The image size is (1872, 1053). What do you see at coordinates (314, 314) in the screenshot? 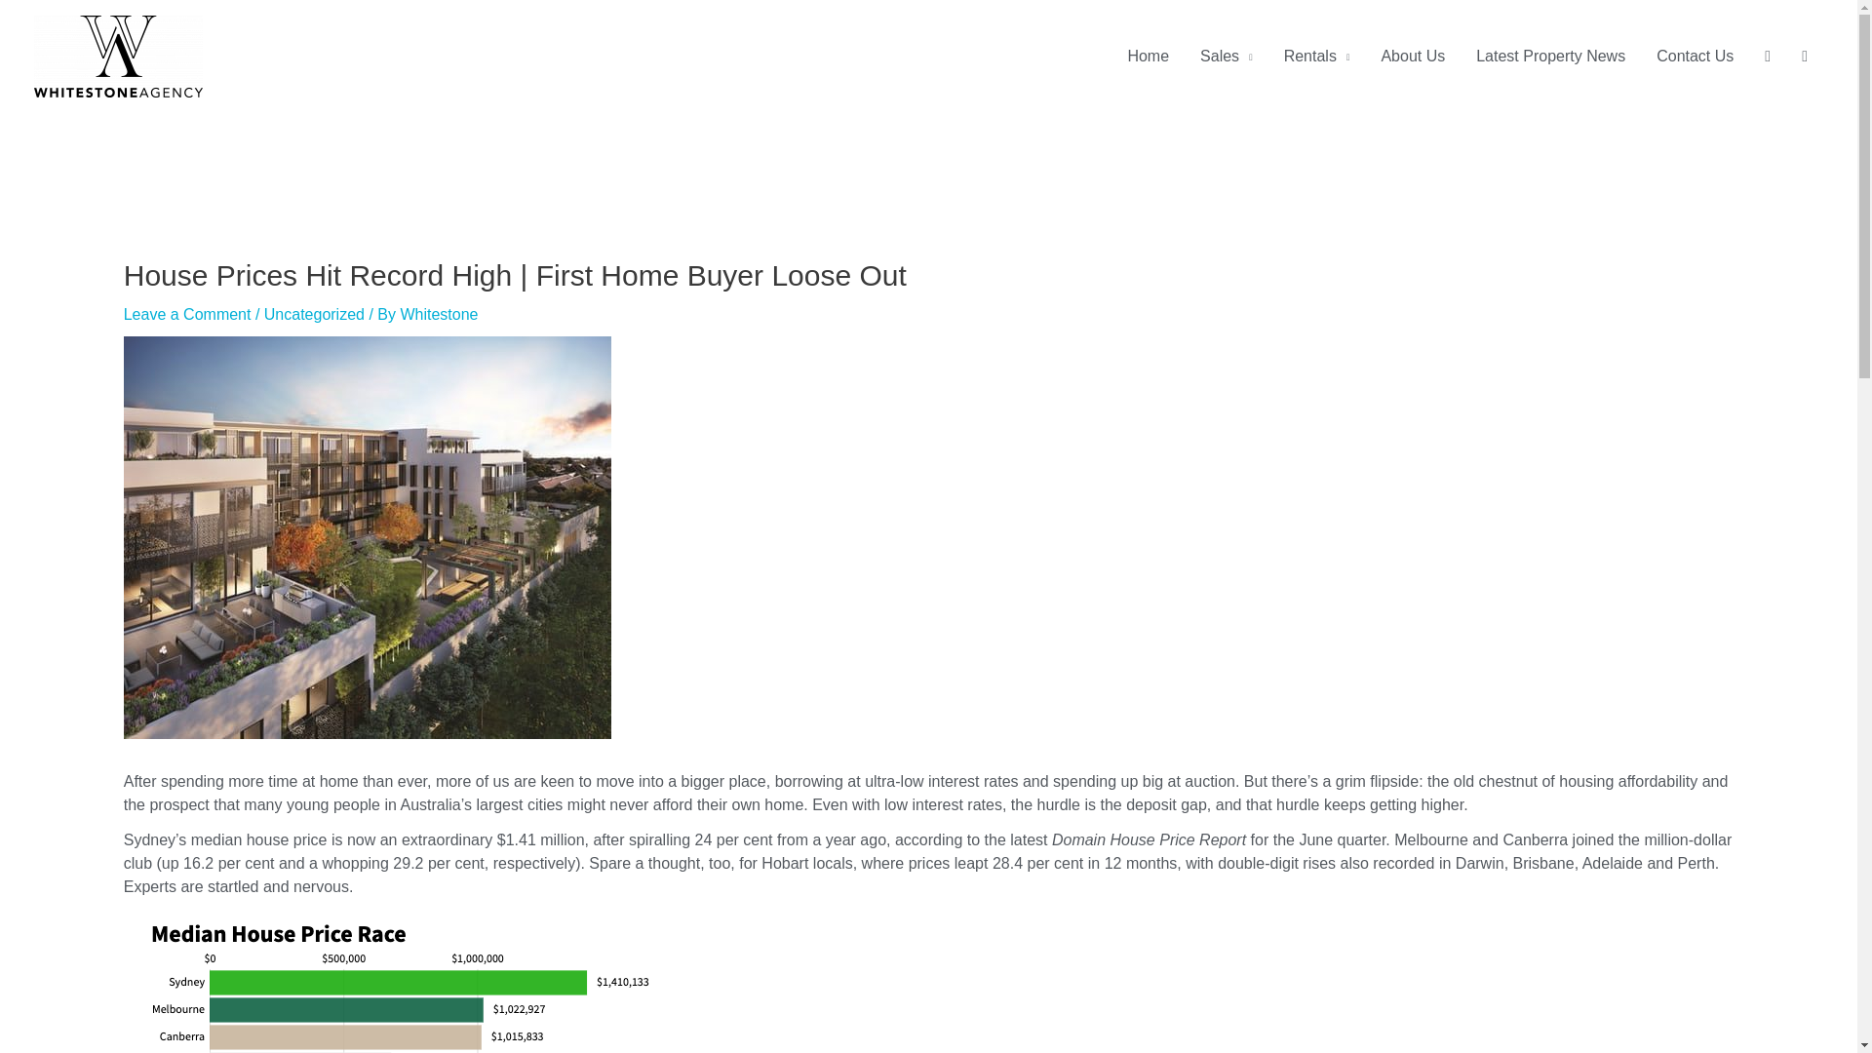
I see `Uncategorized` at bounding box center [314, 314].